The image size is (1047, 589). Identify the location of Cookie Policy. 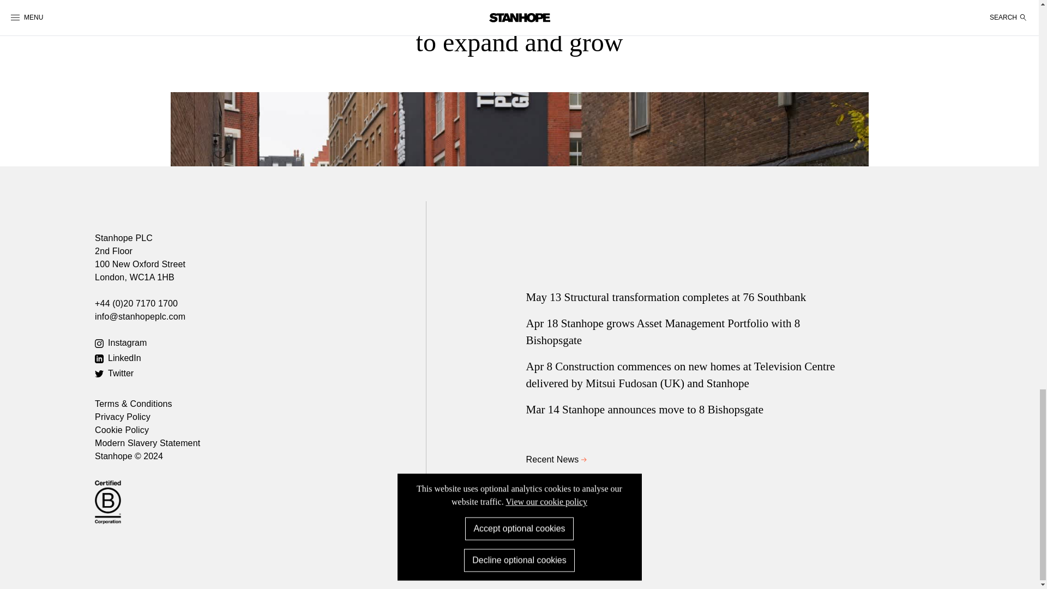
(122, 430).